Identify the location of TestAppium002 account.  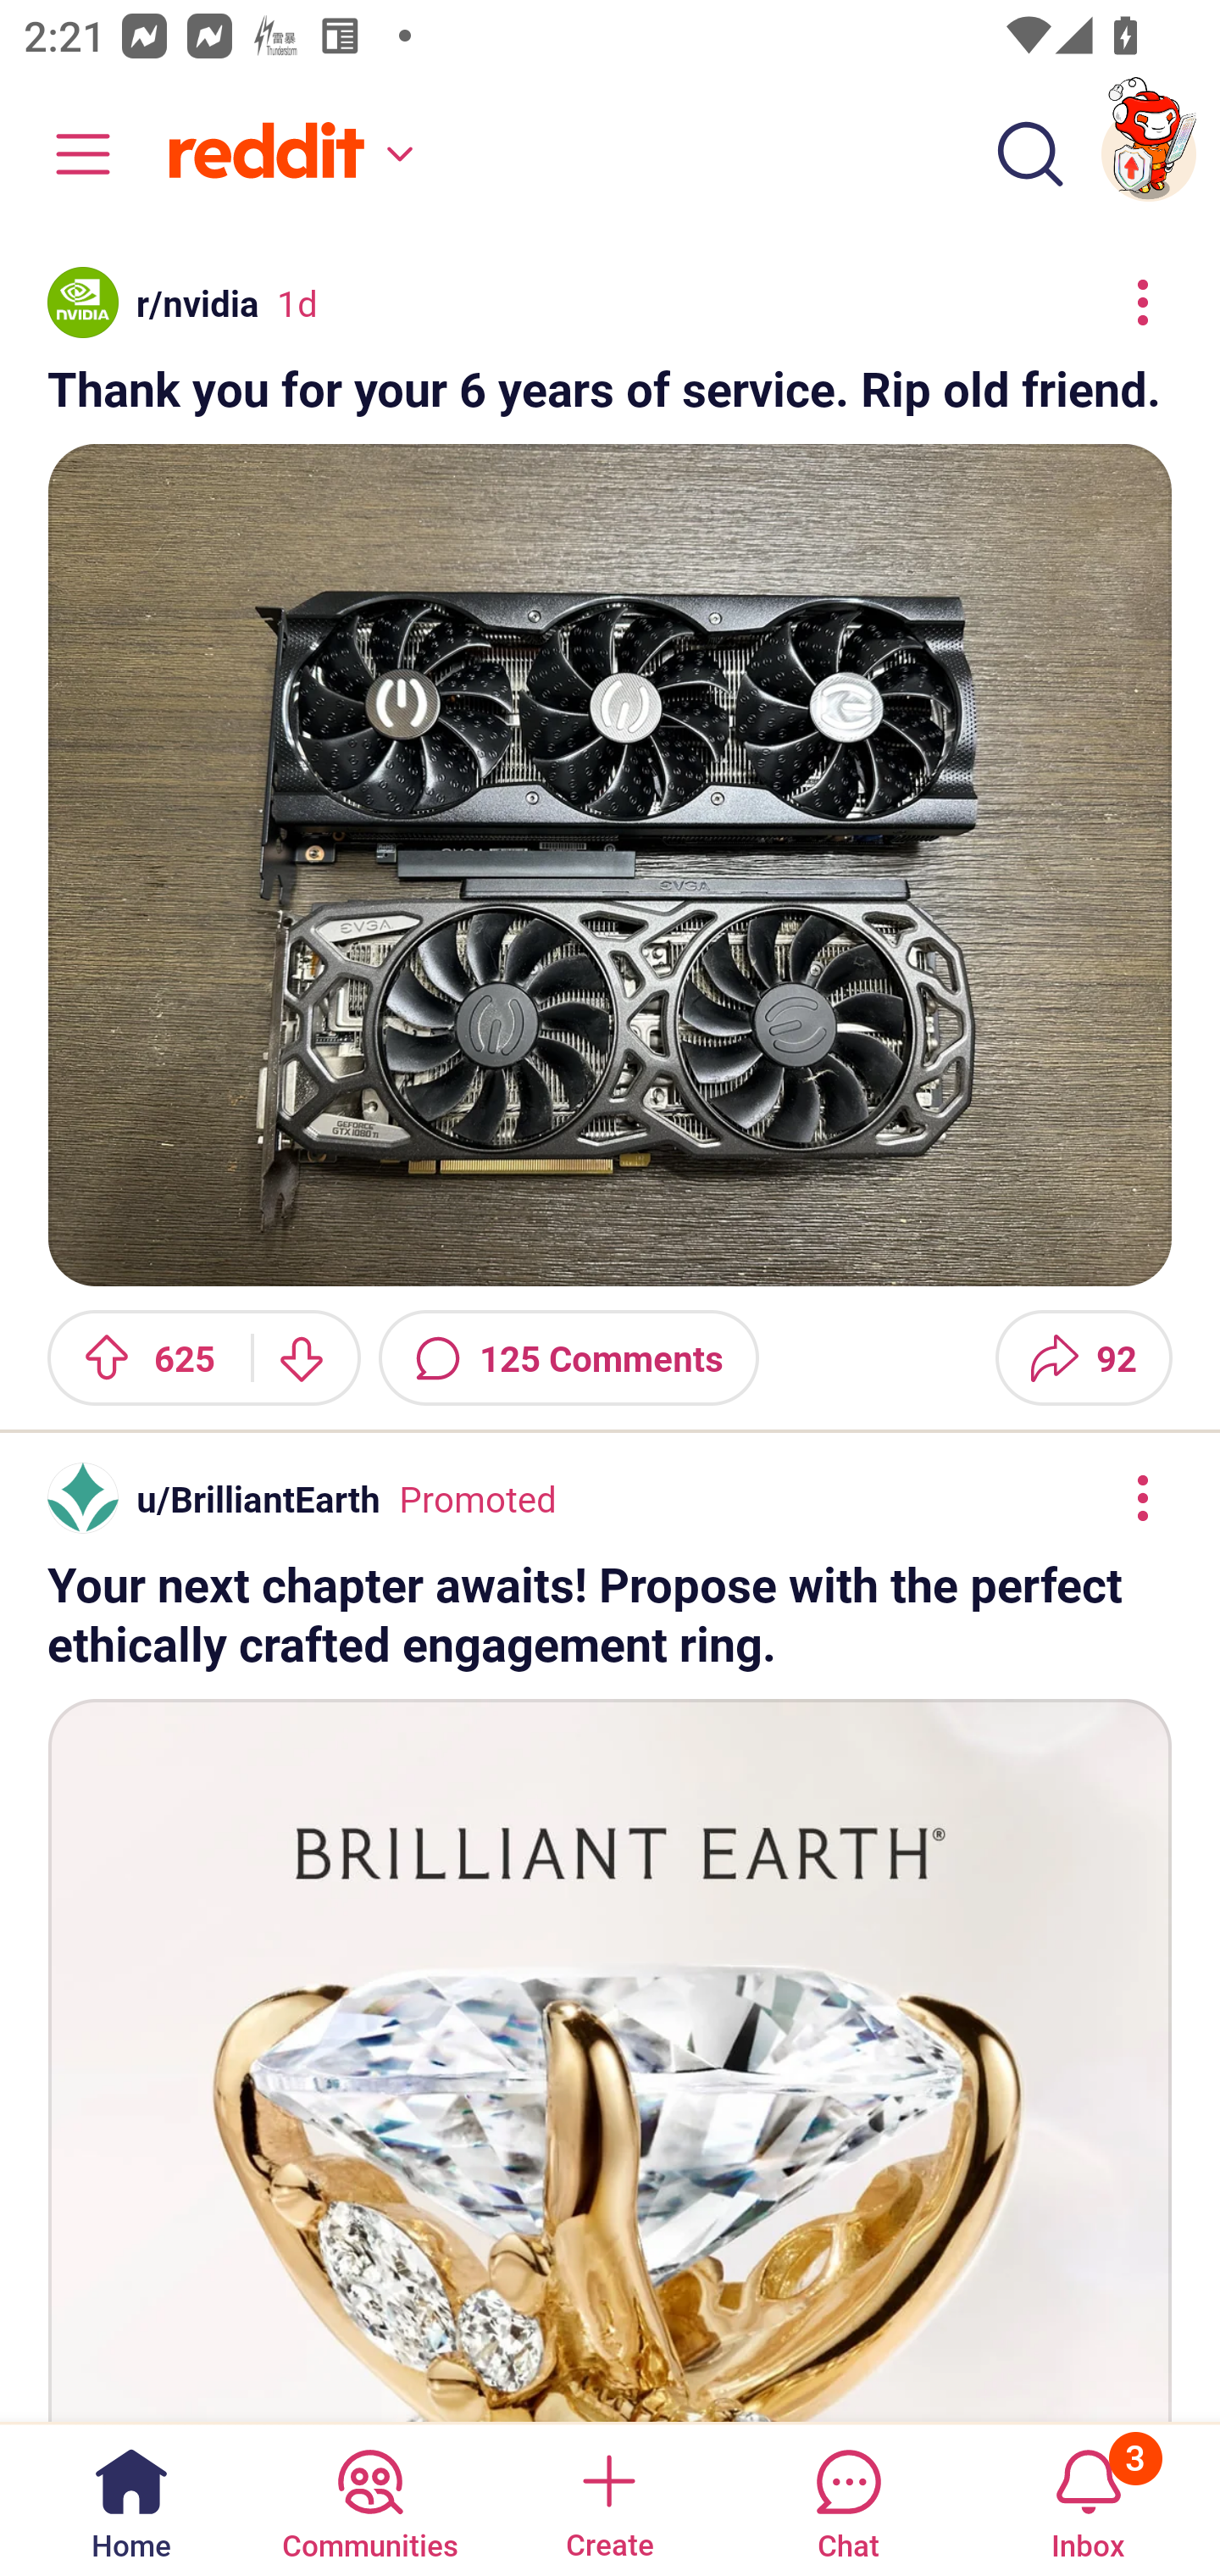
(1149, 154).